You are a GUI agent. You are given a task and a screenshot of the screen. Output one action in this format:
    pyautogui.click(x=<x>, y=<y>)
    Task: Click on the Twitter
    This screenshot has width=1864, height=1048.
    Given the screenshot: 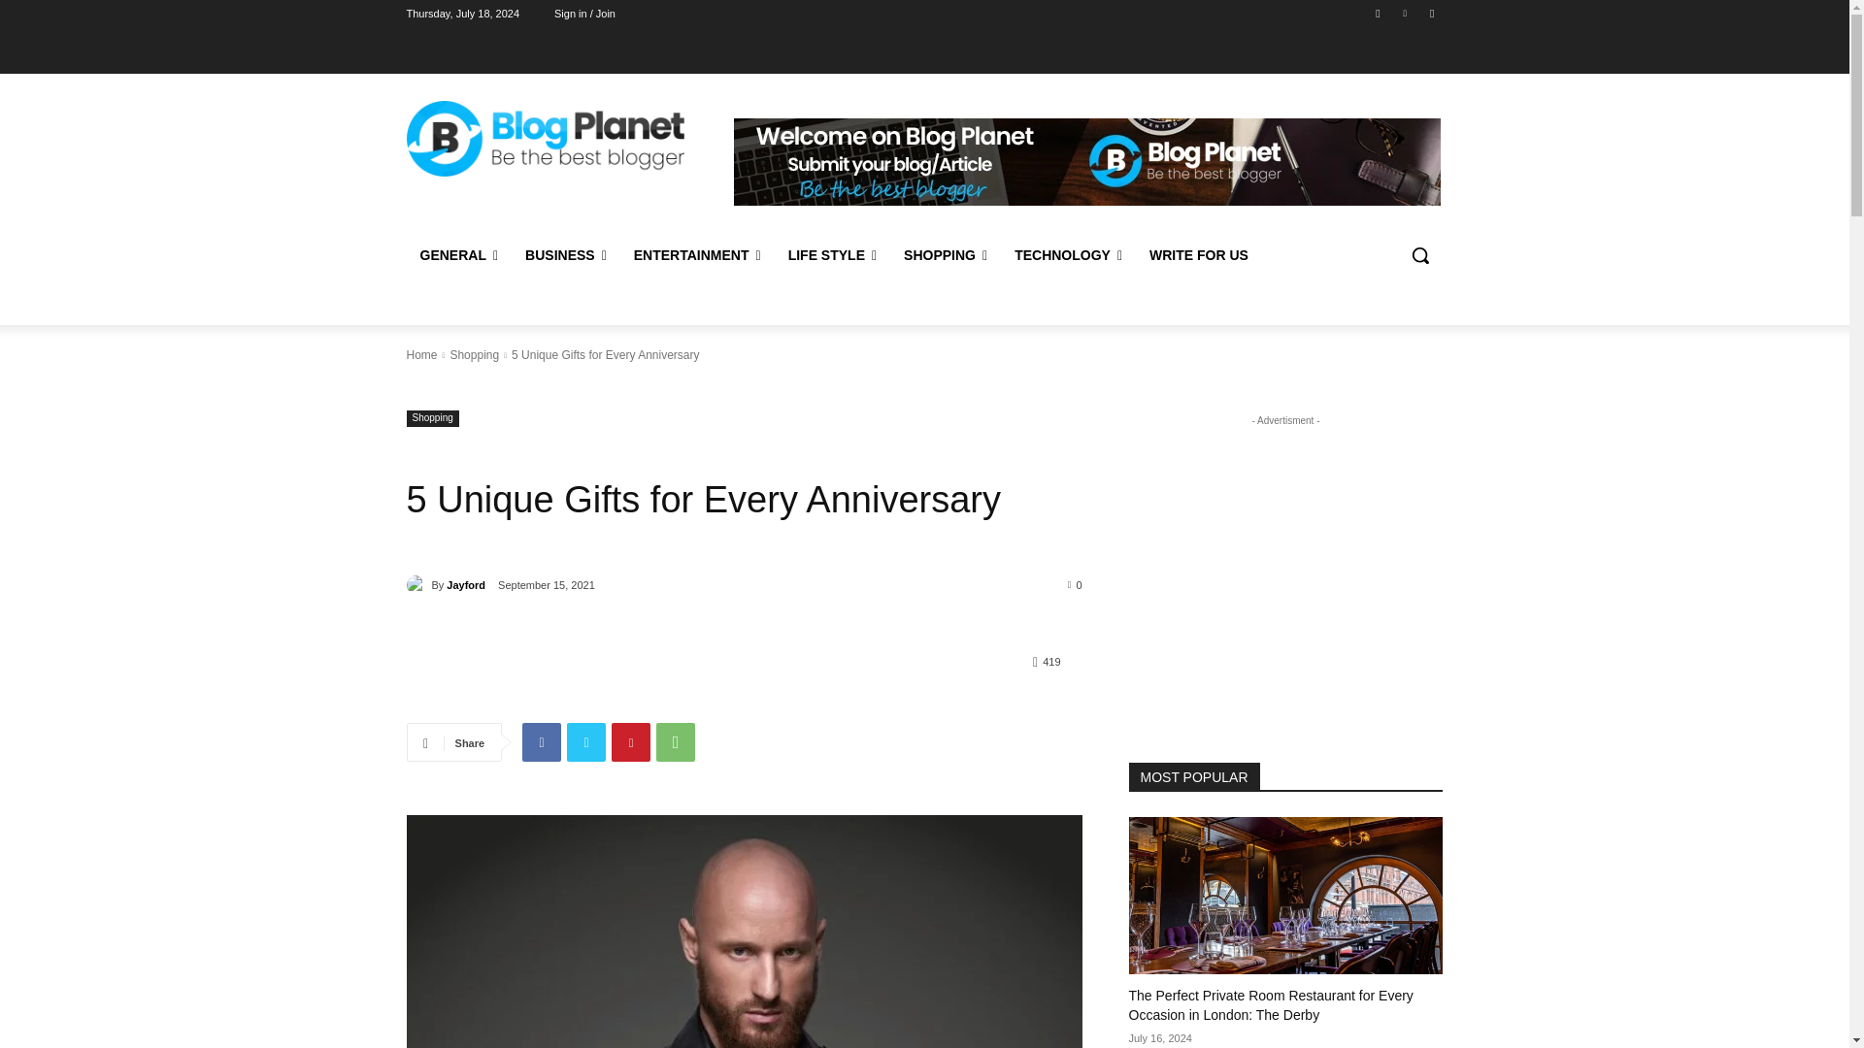 What is the action you would take?
    pyautogui.click(x=1431, y=13)
    